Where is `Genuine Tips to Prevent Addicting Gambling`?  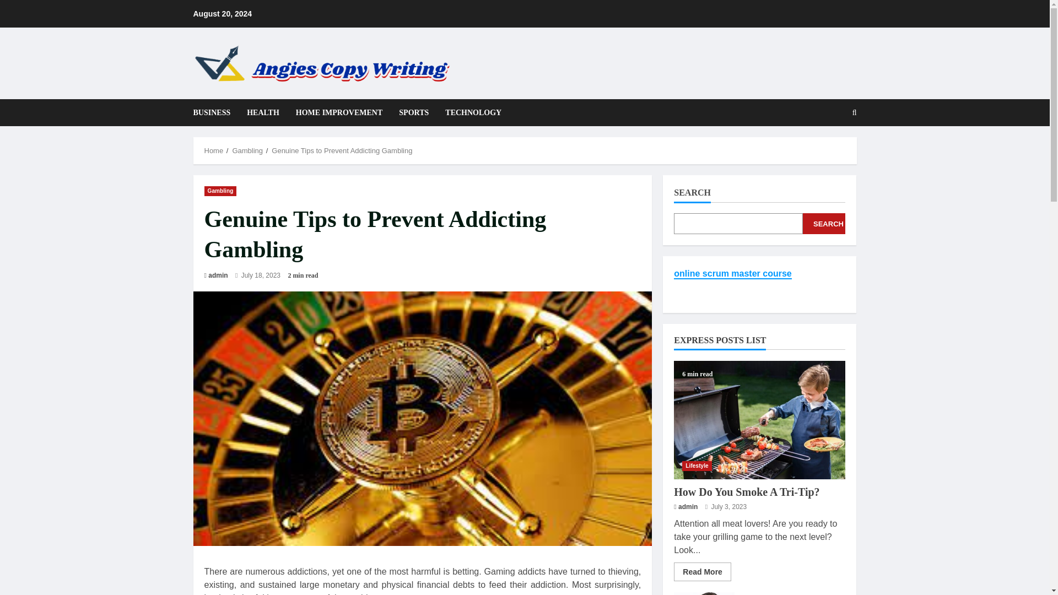
Genuine Tips to Prevent Addicting Gambling is located at coordinates (342, 150).